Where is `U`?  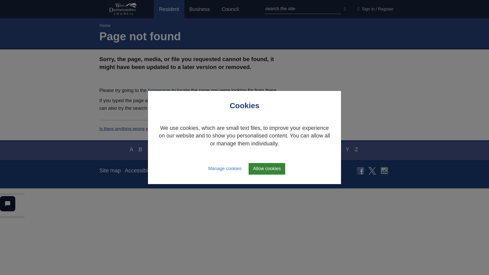
U is located at coordinates (310, 149).